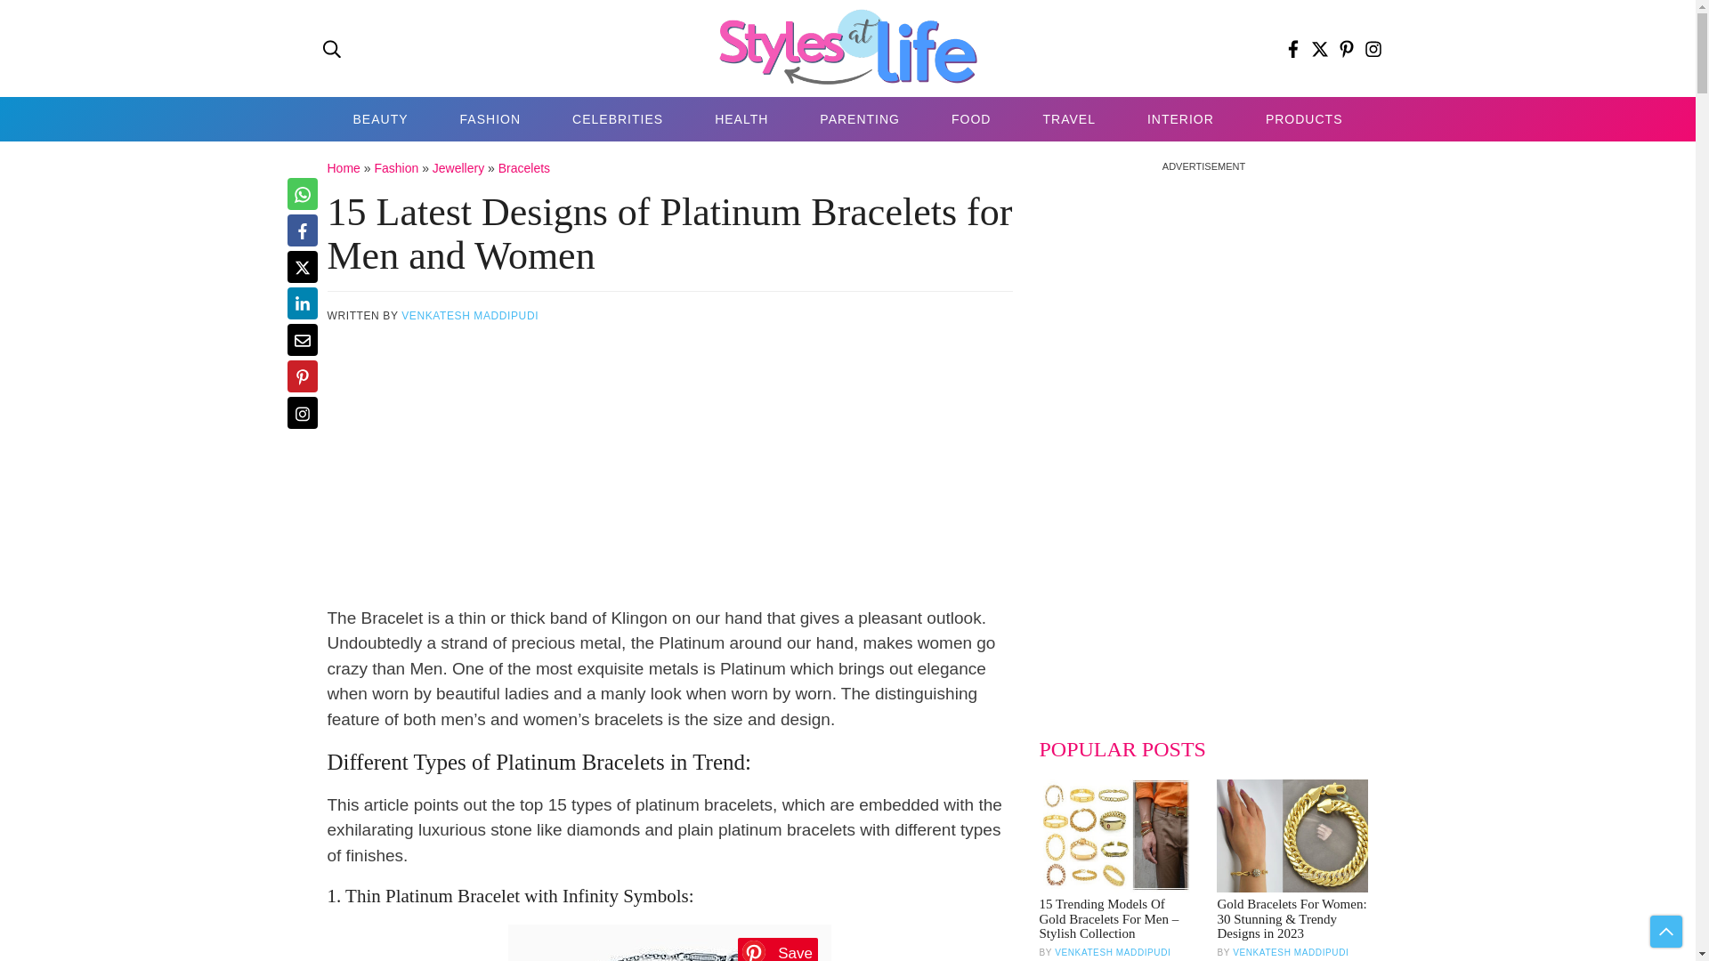 The width and height of the screenshot is (1709, 961). I want to click on HEALTH, so click(741, 119).